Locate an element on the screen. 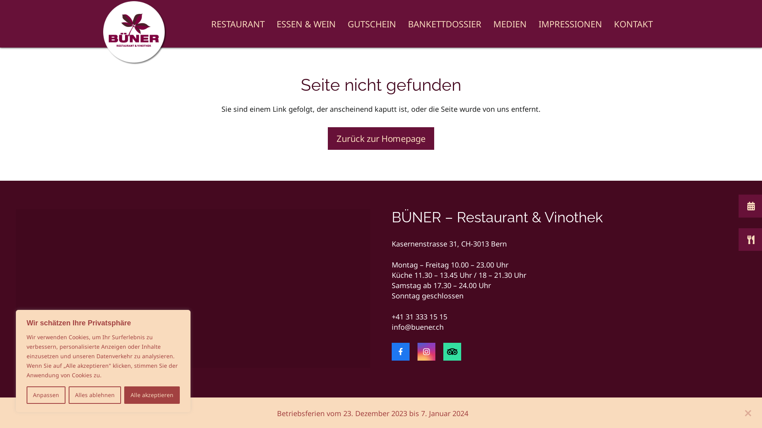 Image resolution: width=762 pixels, height=428 pixels. MEDIEN is located at coordinates (510, 24).